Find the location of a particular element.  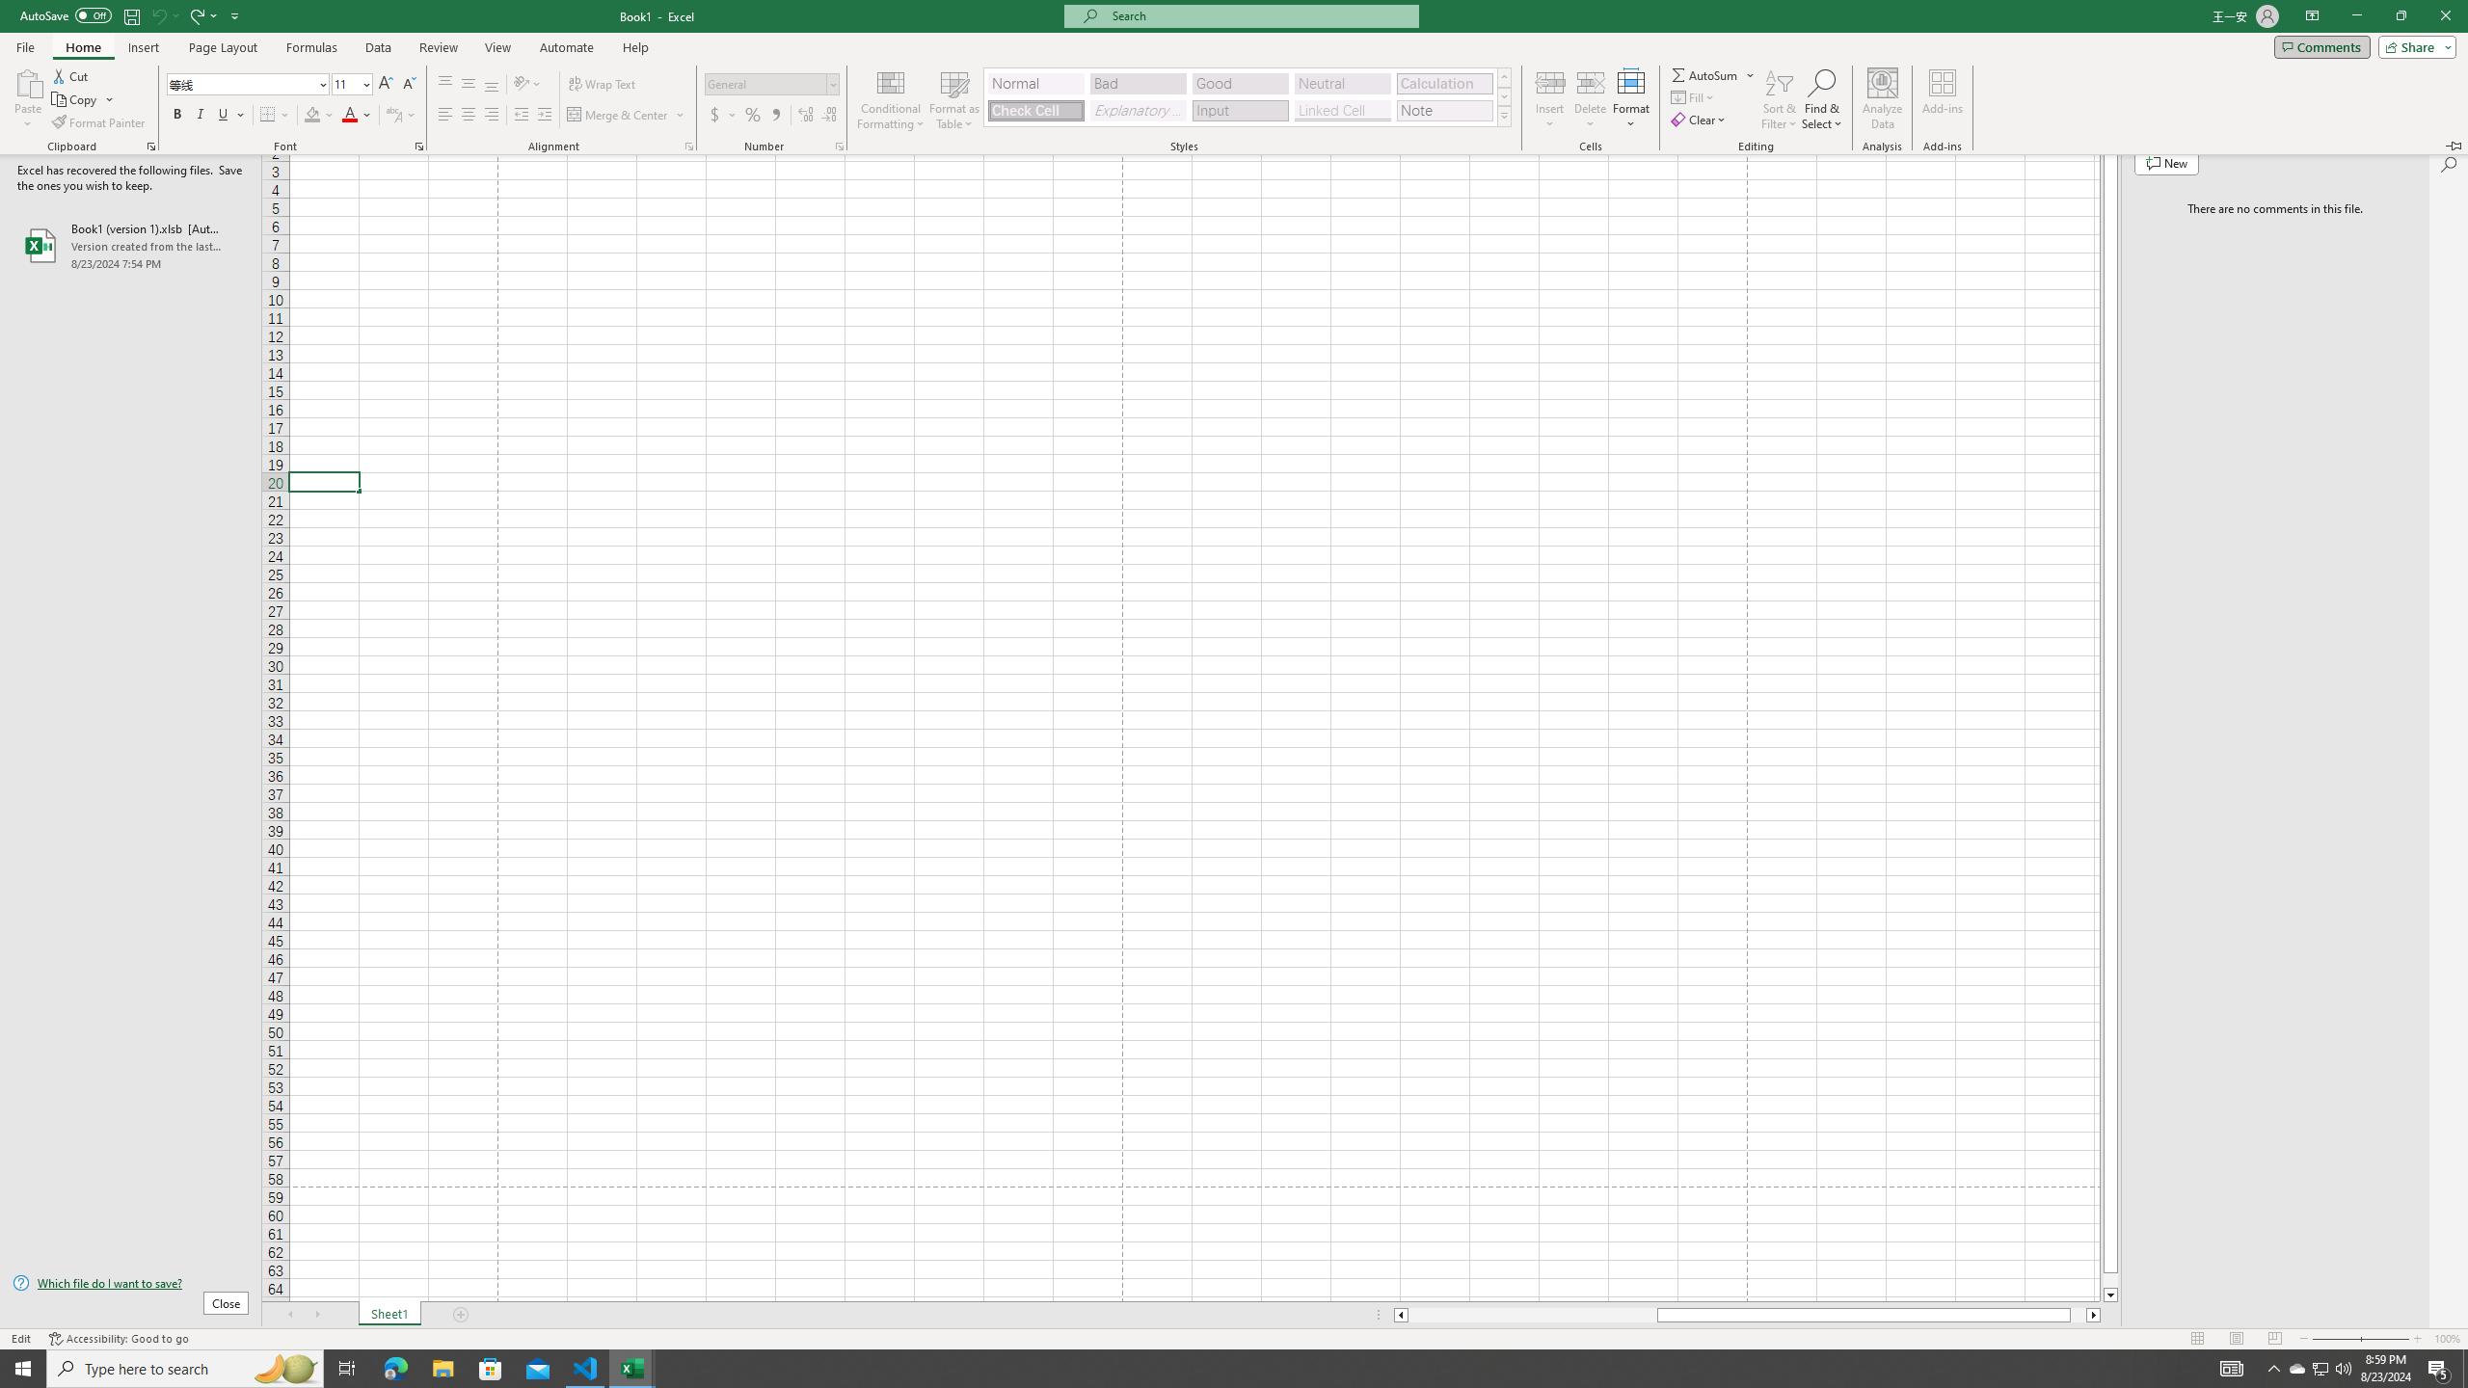

More Options is located at coordinates (443, 1369).